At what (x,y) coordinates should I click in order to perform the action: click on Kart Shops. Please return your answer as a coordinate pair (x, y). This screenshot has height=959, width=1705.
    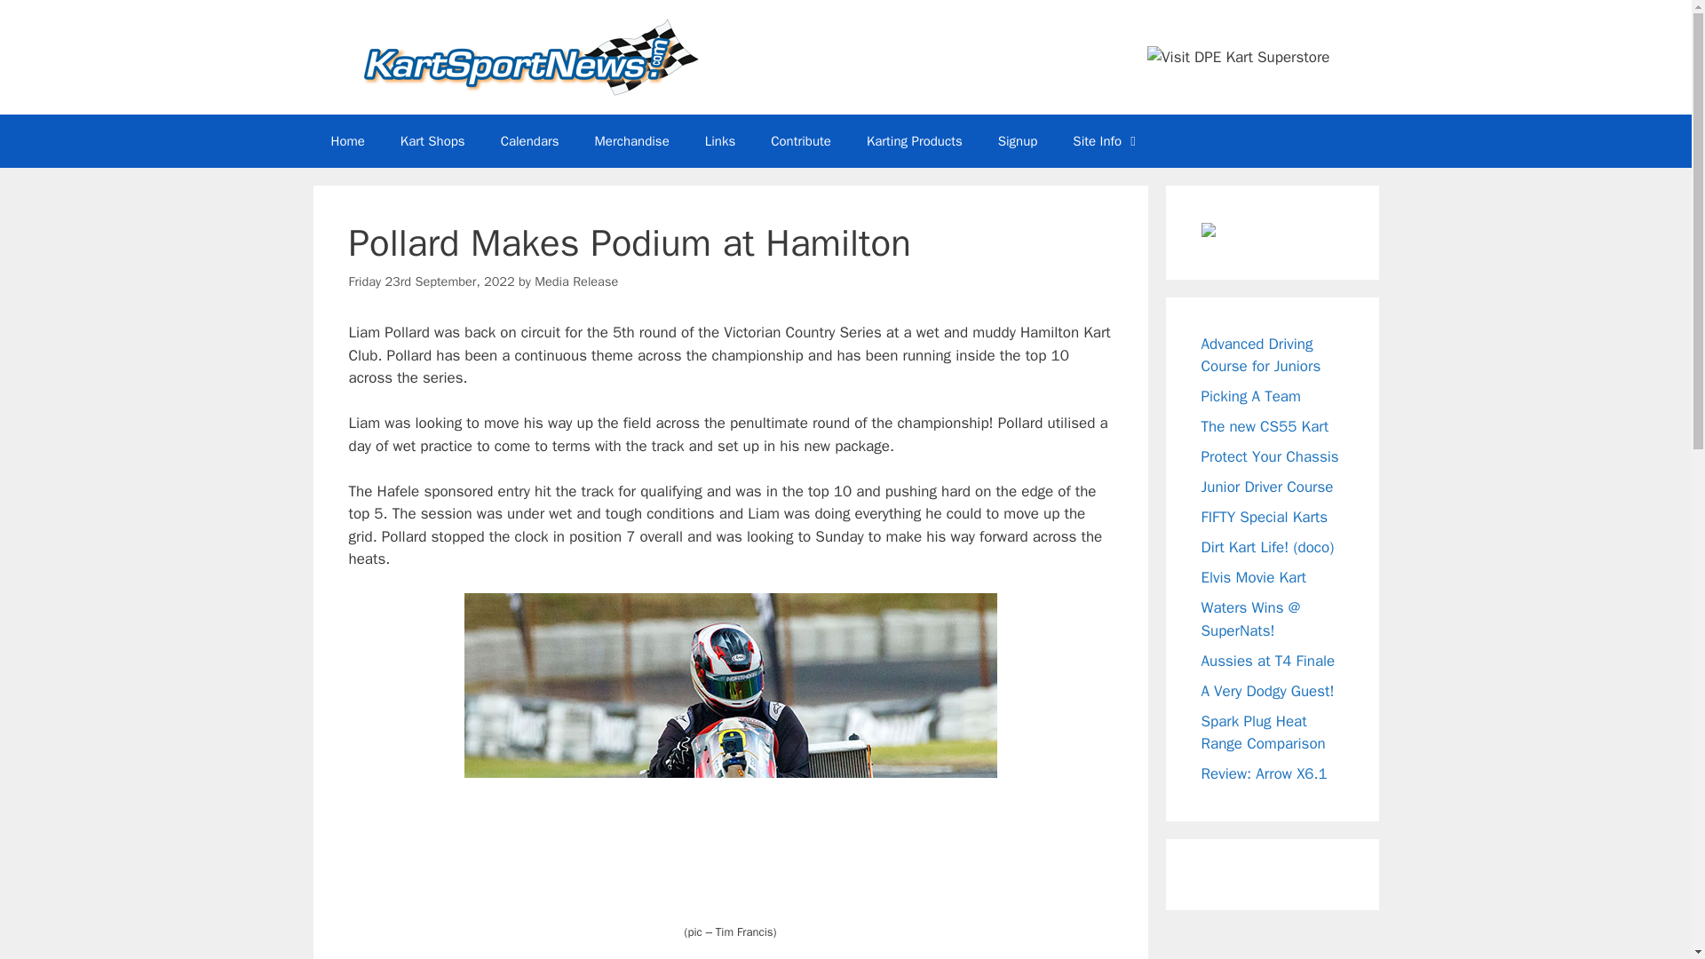
    Looking at the image, I should click on (432, 140).